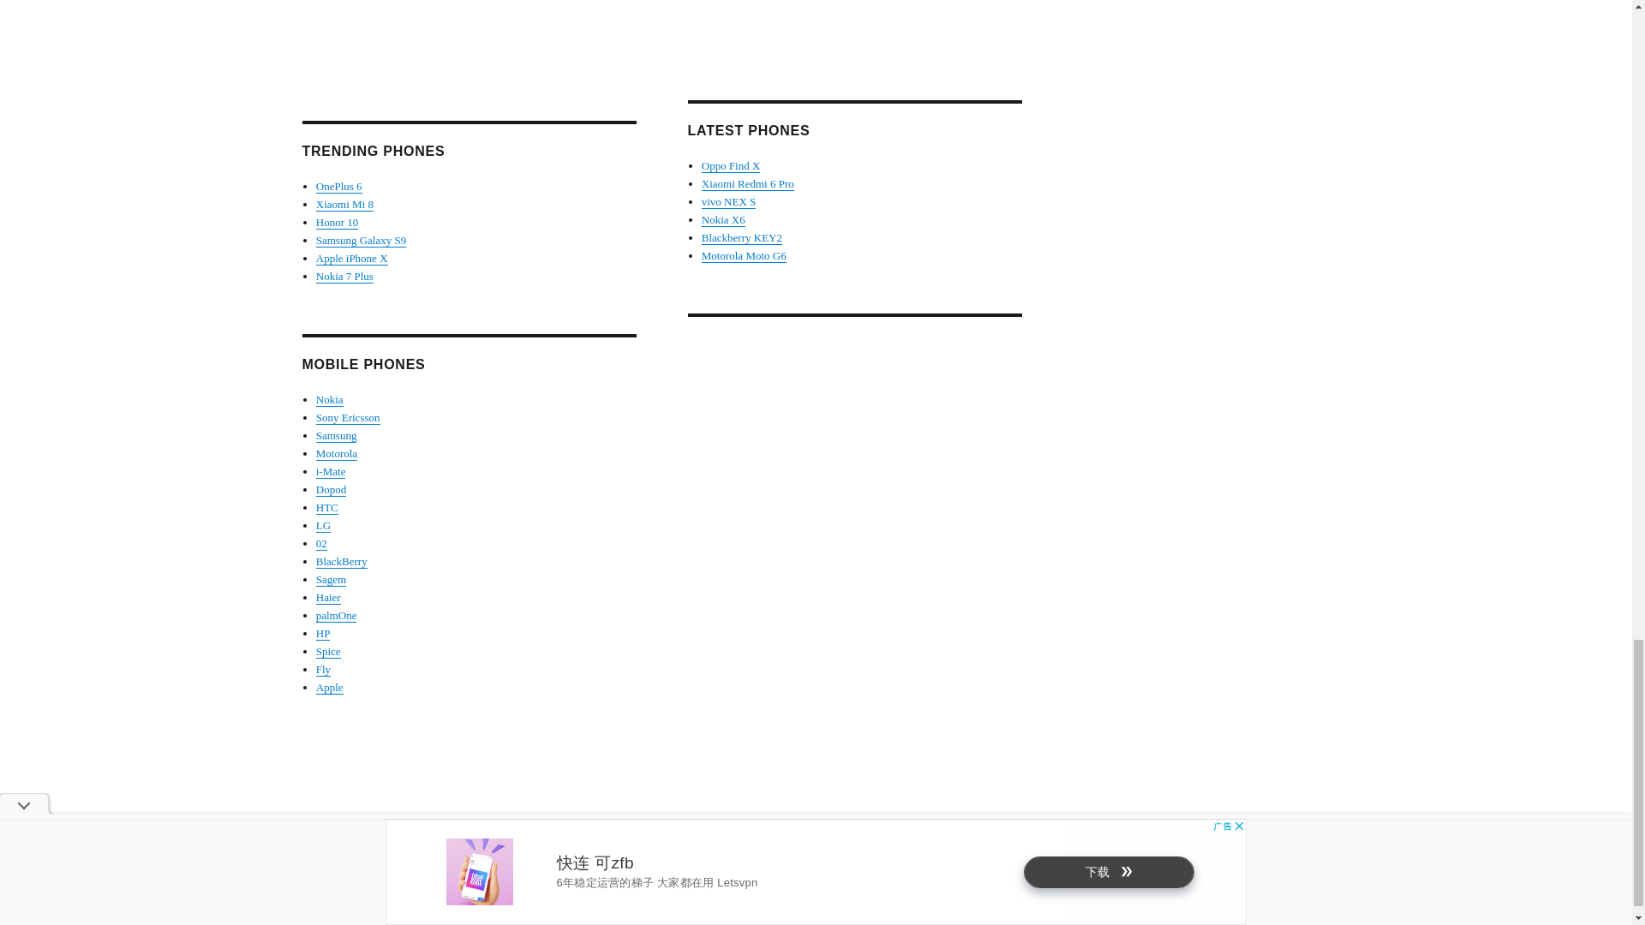 The width and height of the screenshot is (1645, 925). What do you see at coordinates (344, 204) in the screenshot?
I see `Xiaomi Mi 8` at bounding box center [344, 204].